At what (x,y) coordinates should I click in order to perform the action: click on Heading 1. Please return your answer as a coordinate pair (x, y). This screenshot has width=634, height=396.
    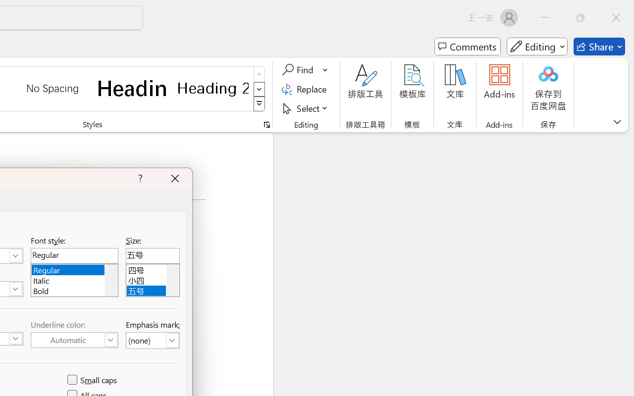
    Looking at the image, I should click on (133, 88).